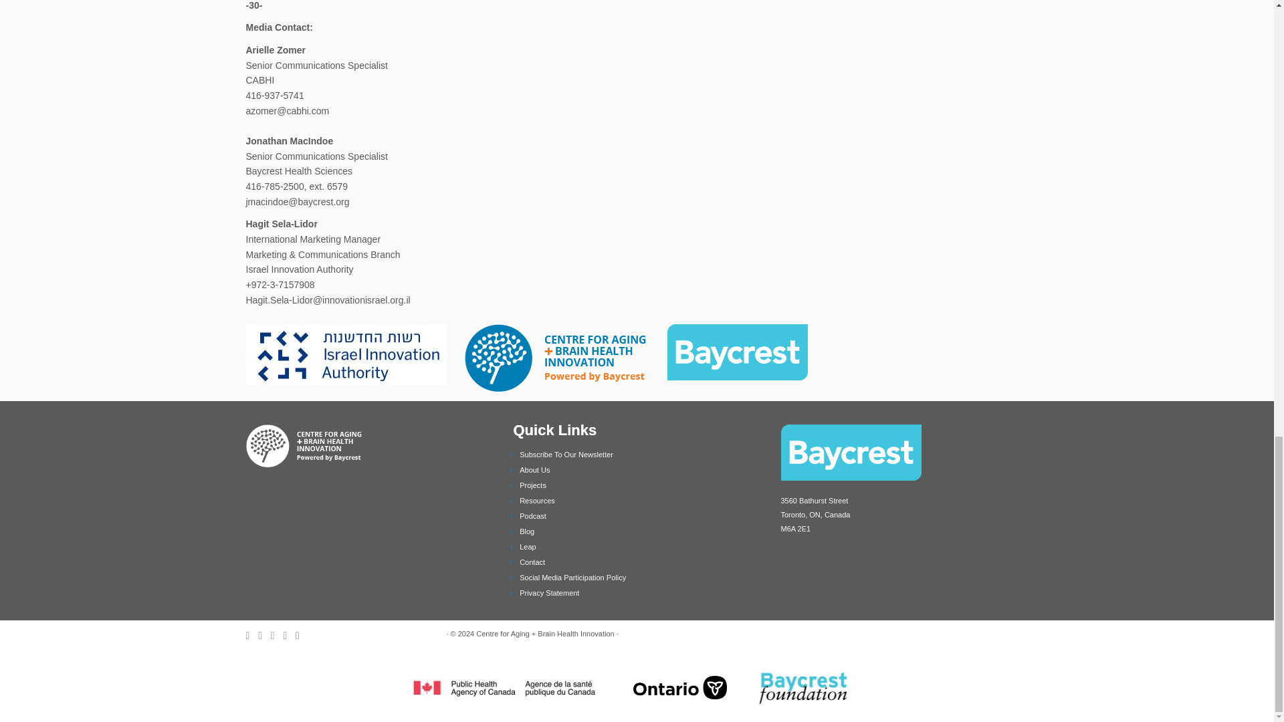 The image size is (1284, 722). I want to click on Follow us on Instagram, so click(301, 635).